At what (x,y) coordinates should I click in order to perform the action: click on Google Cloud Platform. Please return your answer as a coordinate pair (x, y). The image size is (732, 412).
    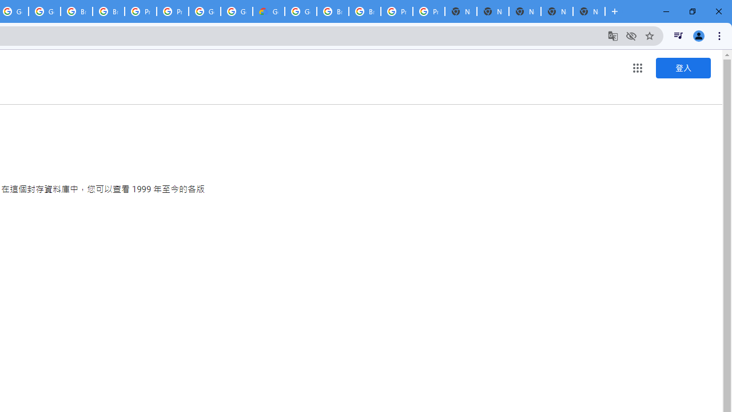
    Looking at the image, I should click on (237, 11).